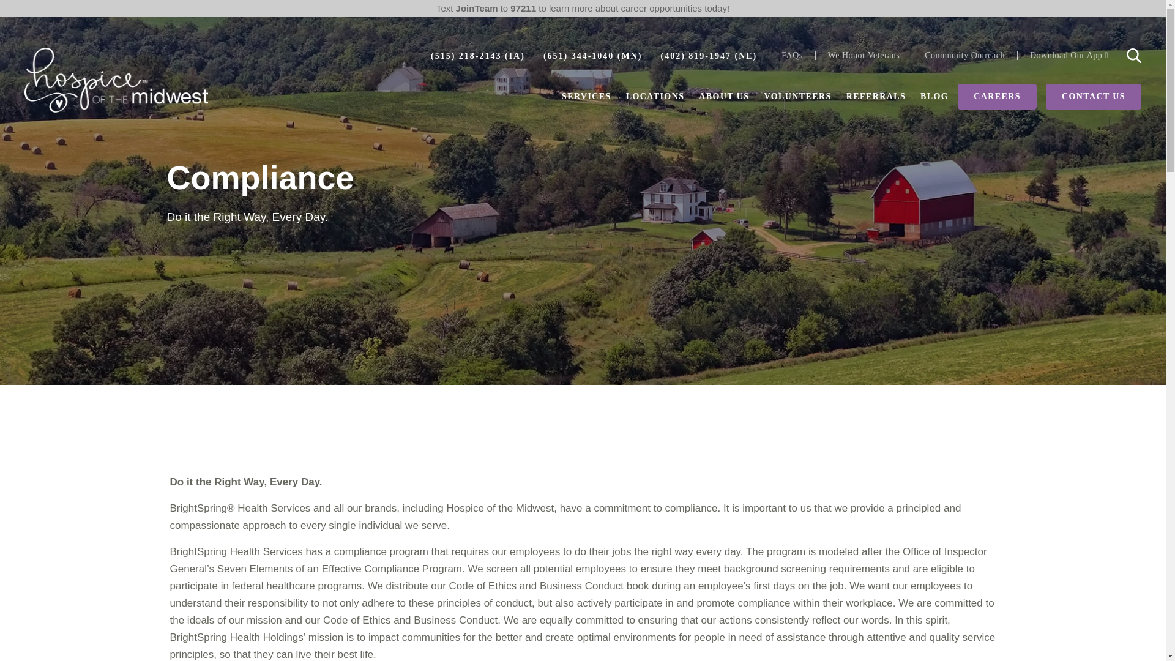  Describe the element at coordinates (724, 97) in the screenshot. I see `ABOUT US` at that location.